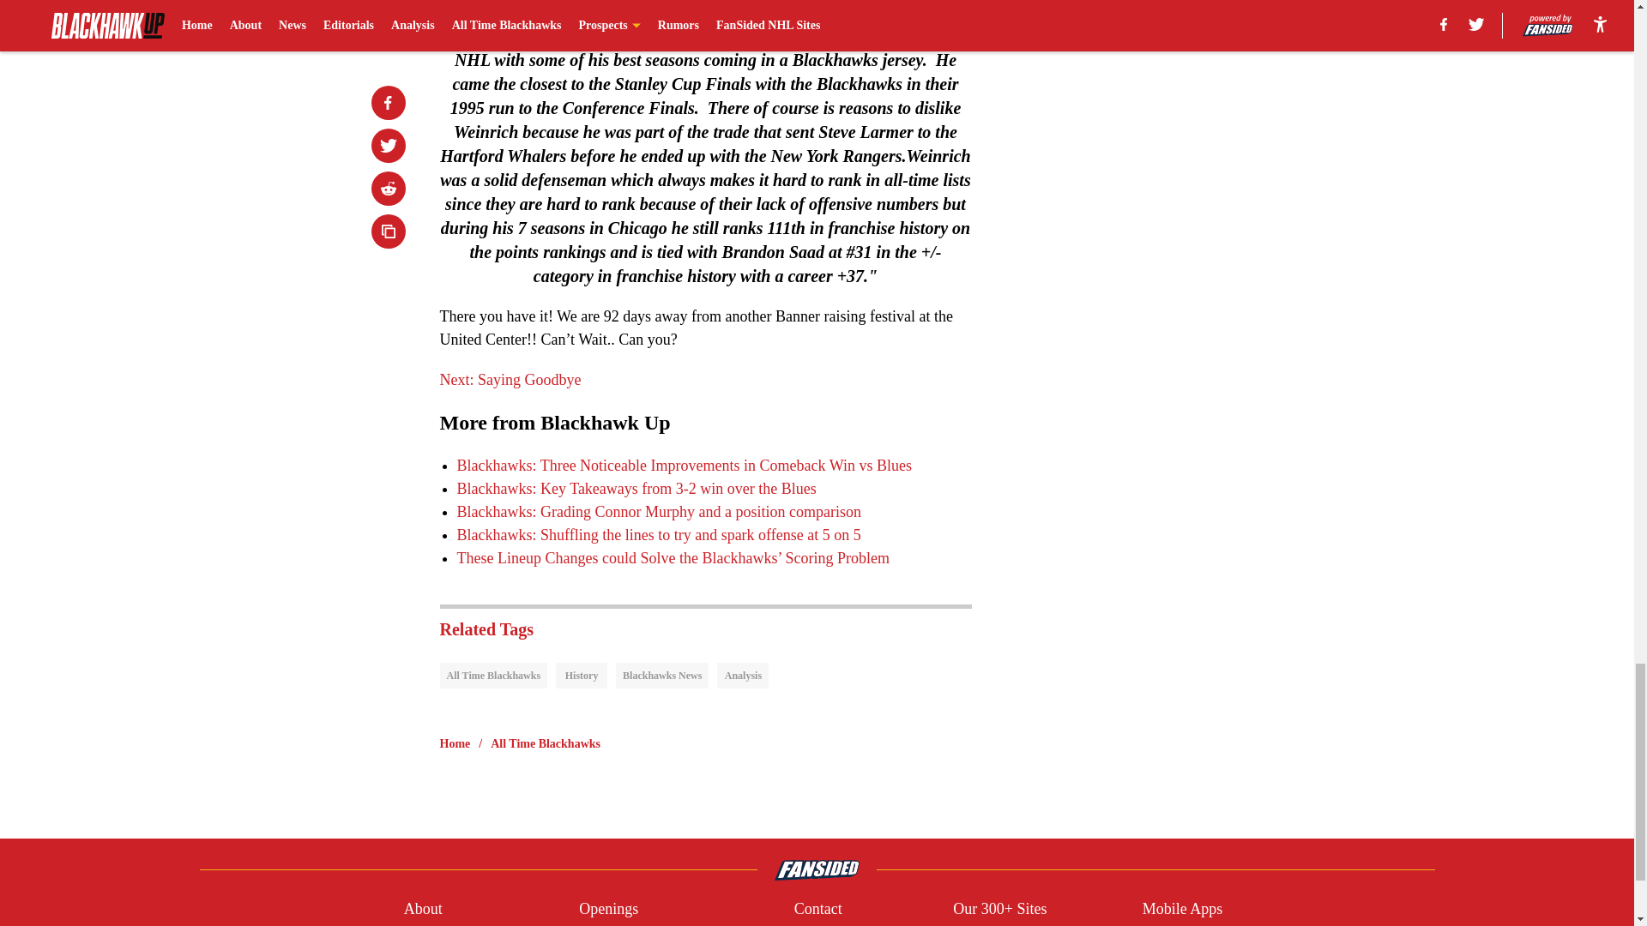 This screenshot has width=1647, height=926. What do you see at coordinates (510, 379) in the screenshot?
I see `Next: Saying Goodbye` at bounding box center [510, 379].